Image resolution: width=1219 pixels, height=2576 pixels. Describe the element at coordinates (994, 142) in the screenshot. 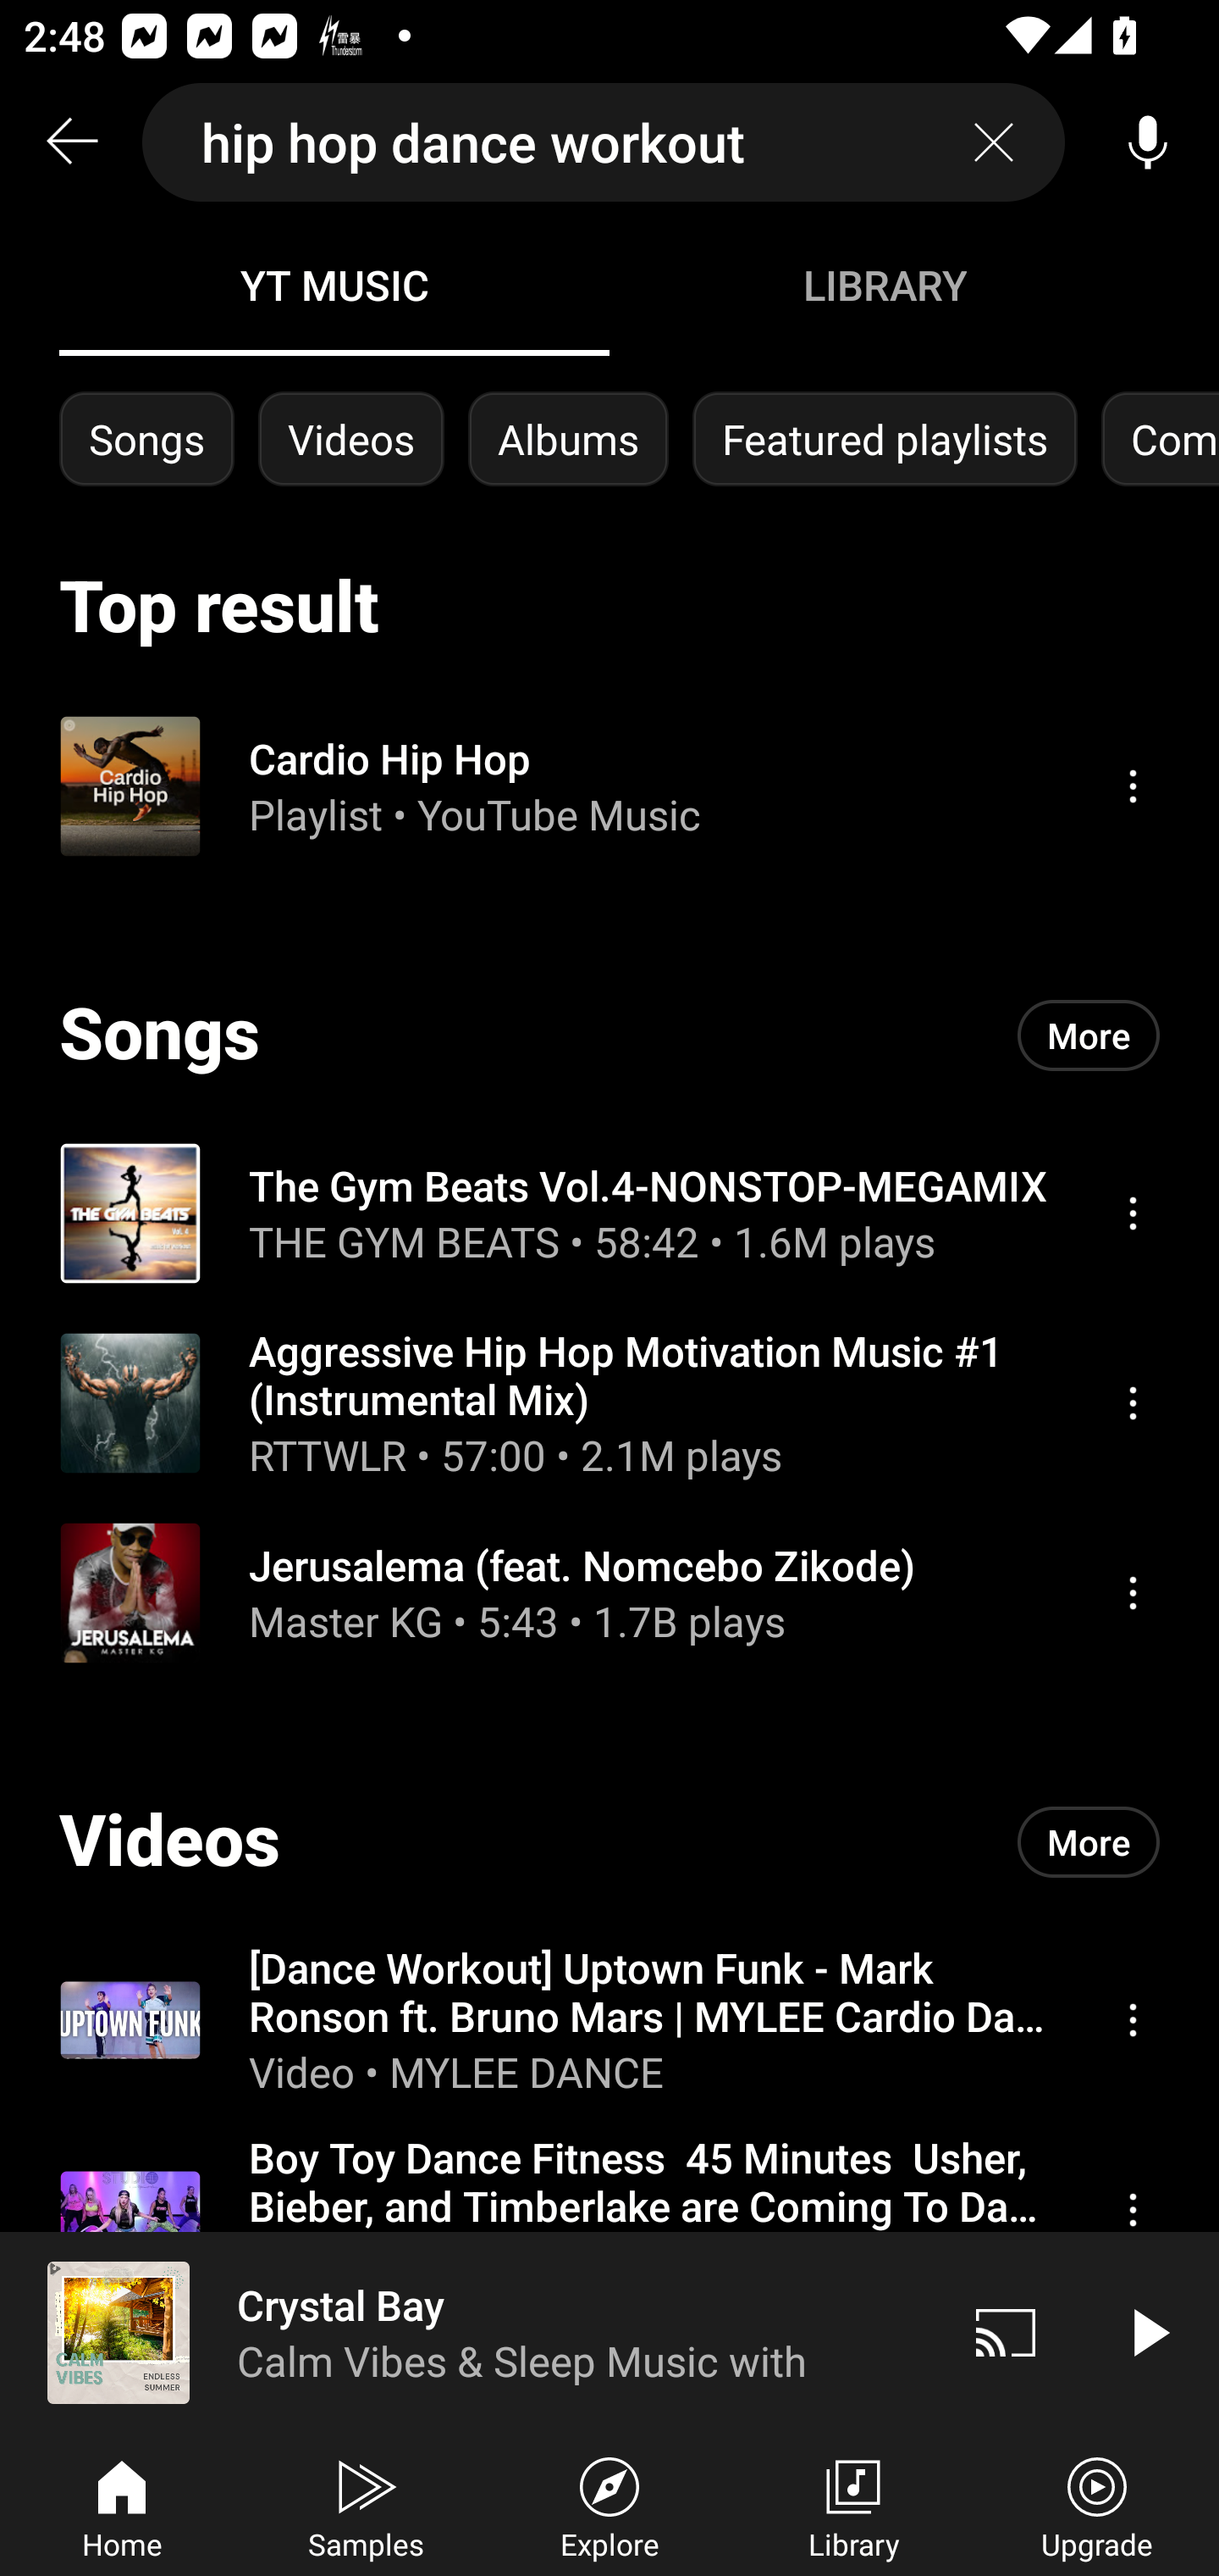

I see `Clear search` at that location.